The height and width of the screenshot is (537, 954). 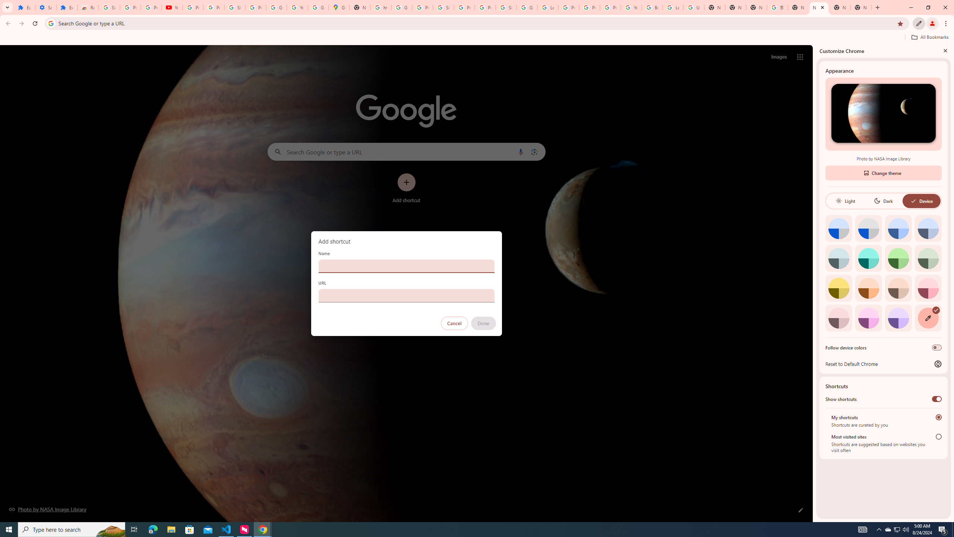 What do you see at coordinates (339, 7) in the screenshot?
I see `Google Maps` at bounding box center [339, 7].